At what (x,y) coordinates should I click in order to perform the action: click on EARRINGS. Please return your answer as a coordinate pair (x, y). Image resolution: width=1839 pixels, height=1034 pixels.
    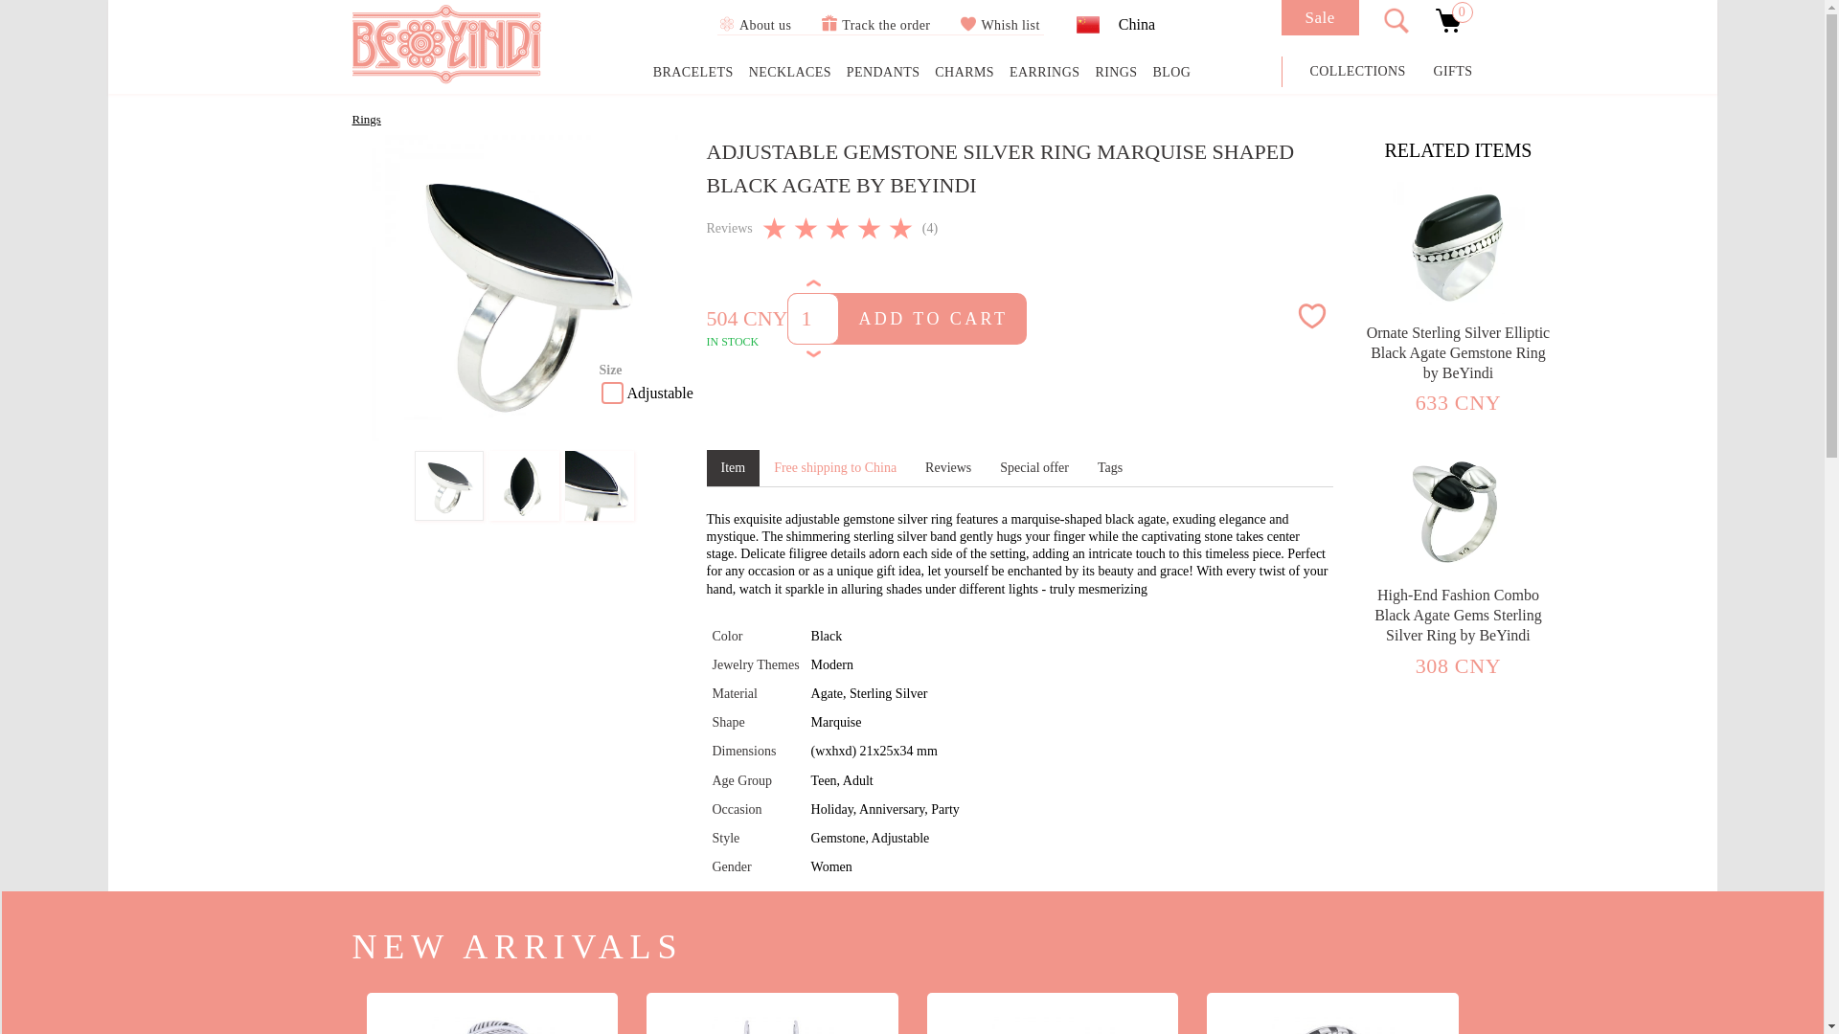
    Looking at the image, I should click on (1044, 73).